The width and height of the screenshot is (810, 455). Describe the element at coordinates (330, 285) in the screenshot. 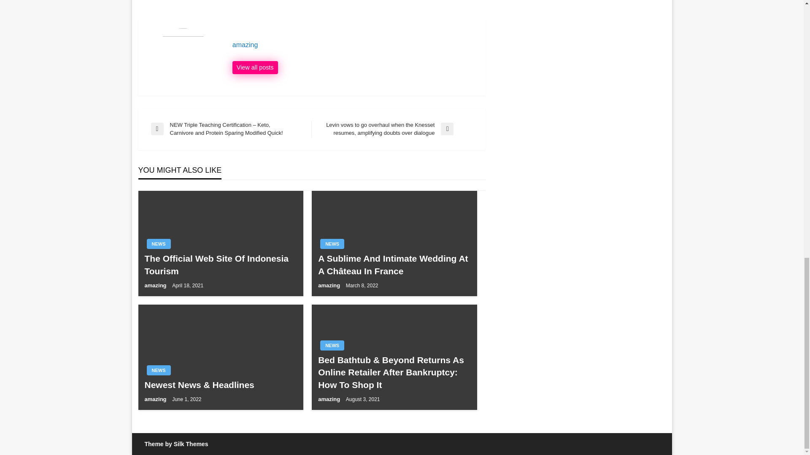

I see `amazing` at that location.